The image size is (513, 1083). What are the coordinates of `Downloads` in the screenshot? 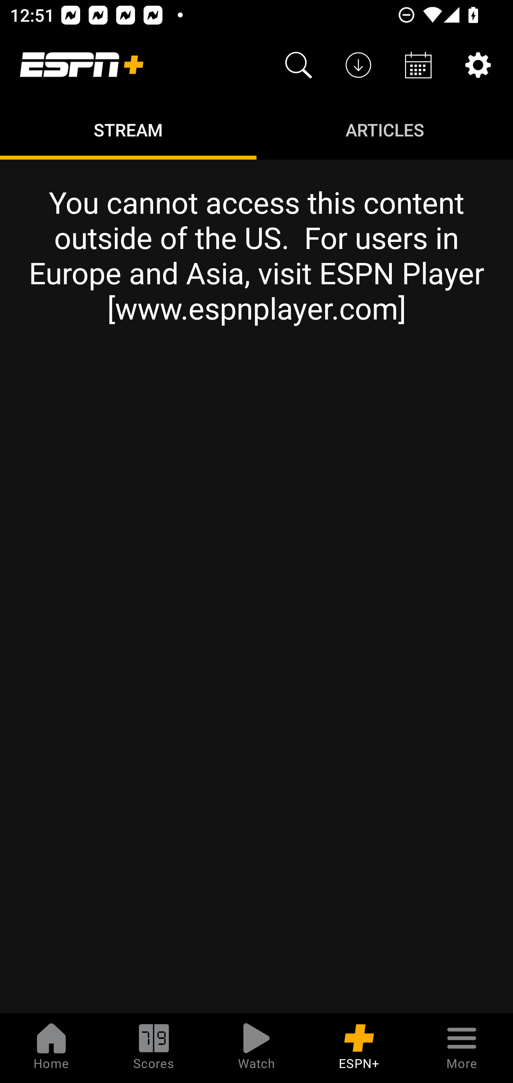 It's located at (358, 65).